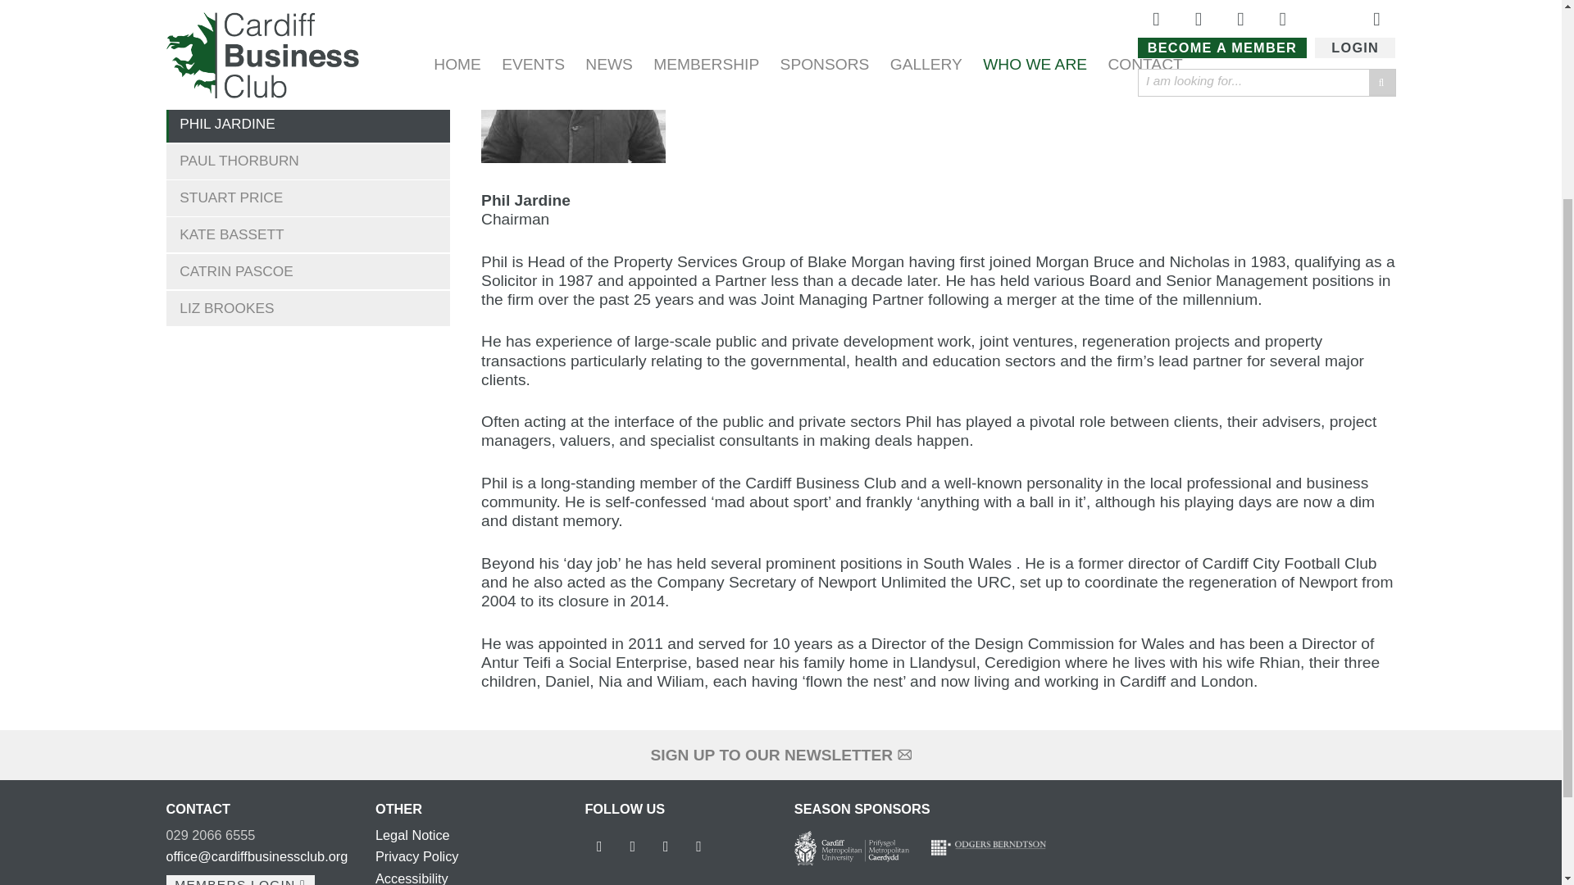  I want to click on STUART PRICE, so click(307, 198).